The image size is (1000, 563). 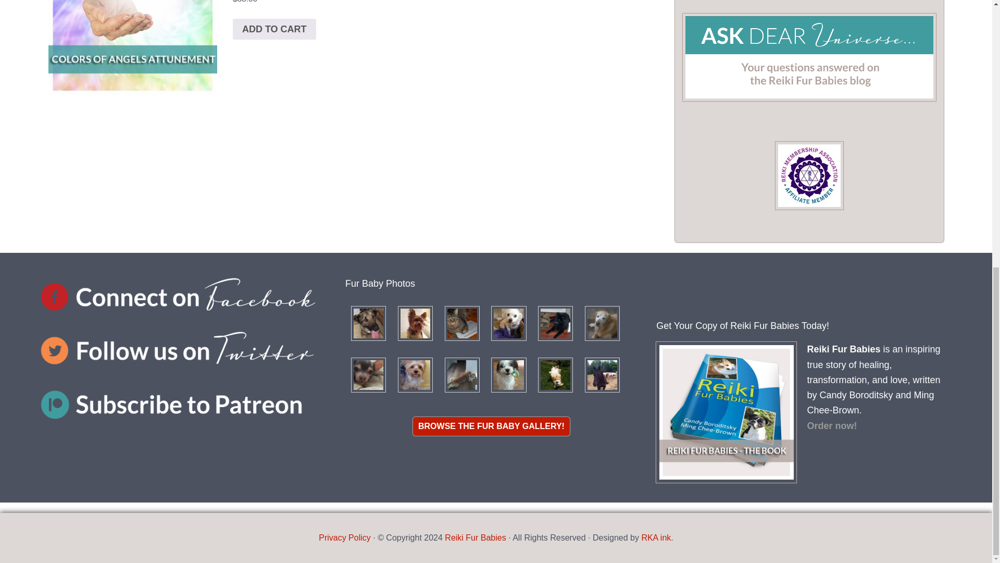 What do you see at coordinates (491, 425) in the screenshot?
I see `BROWSE THE FUR BABY GALLERY!` at bounding box center [491, 425].